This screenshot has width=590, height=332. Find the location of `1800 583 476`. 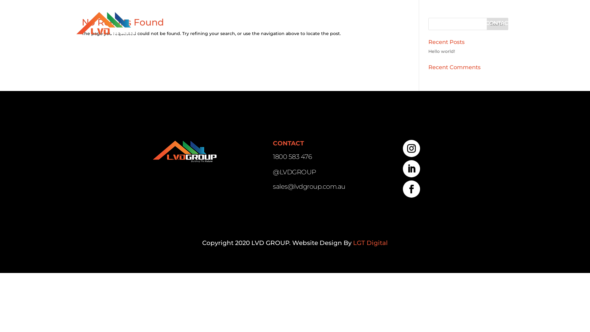

1800 583 476 is located at coordinates (293, 157).